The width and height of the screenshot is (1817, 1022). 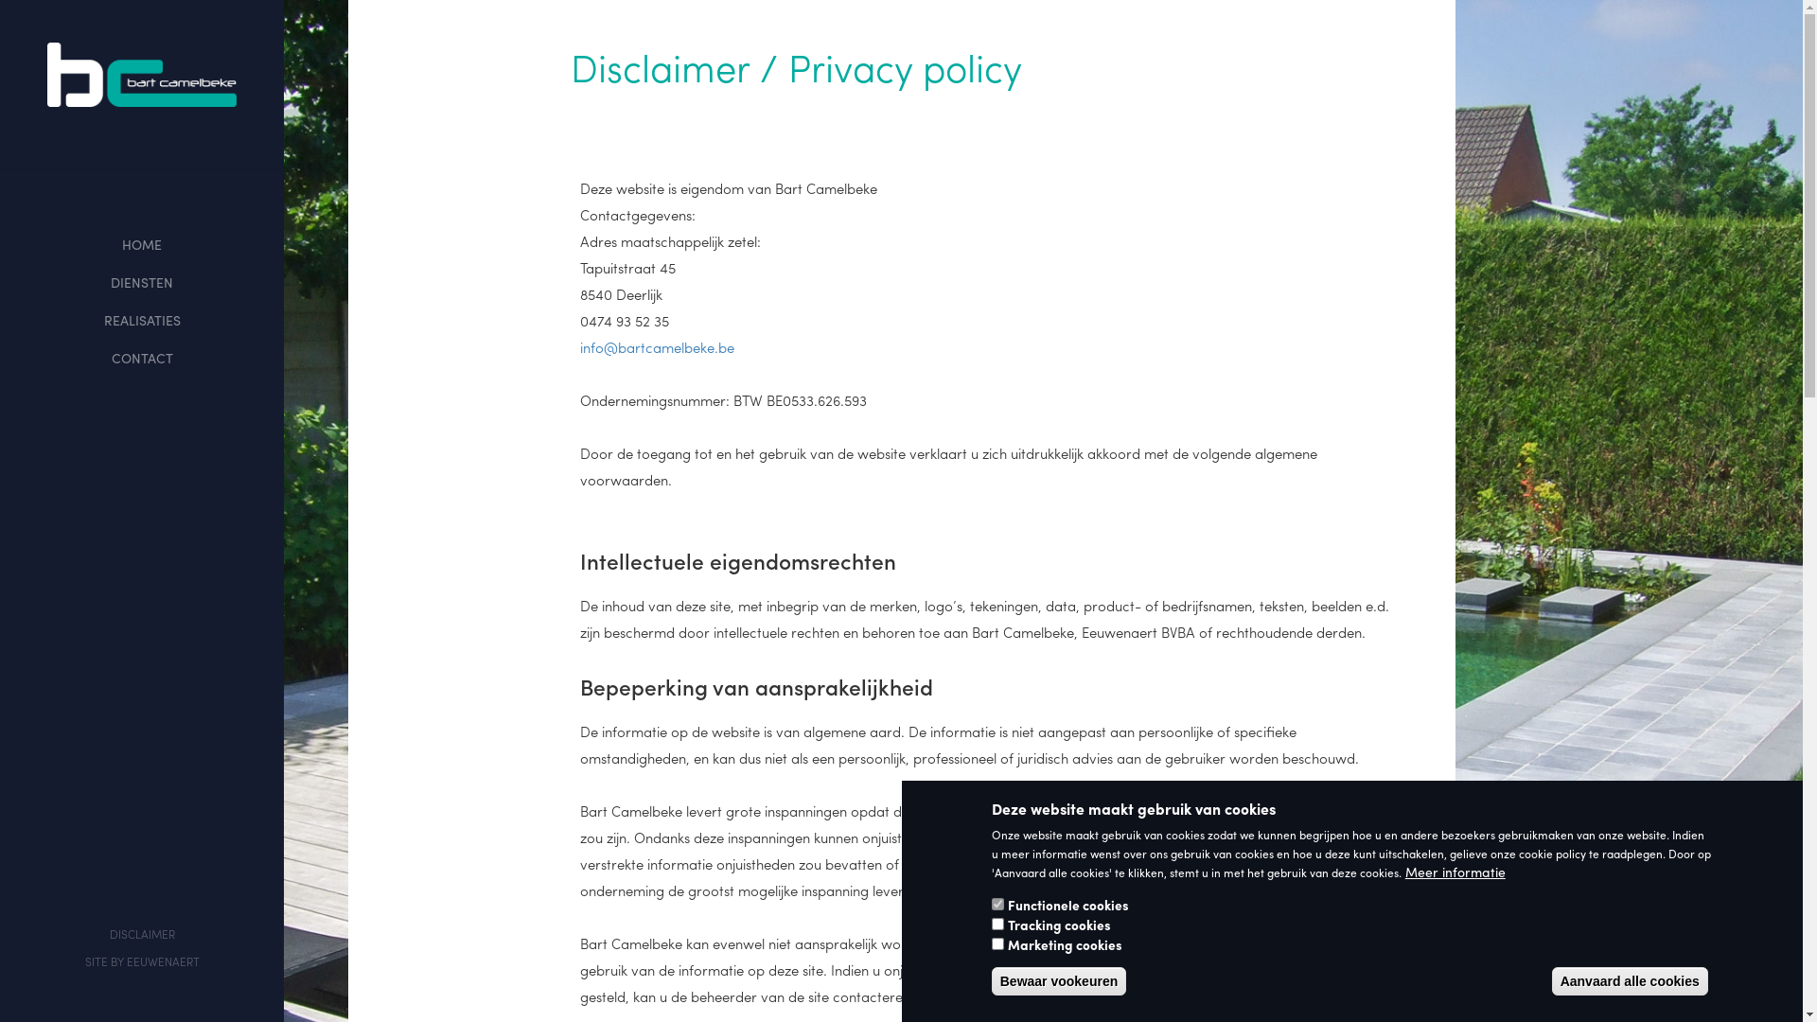 I want to click on Overslaan en naar de inhoud gaan, so click(x=0, y=0).